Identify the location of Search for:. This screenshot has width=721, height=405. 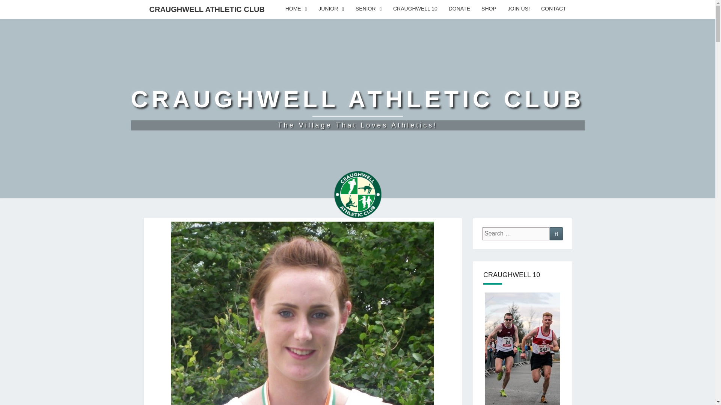
(357, 108).